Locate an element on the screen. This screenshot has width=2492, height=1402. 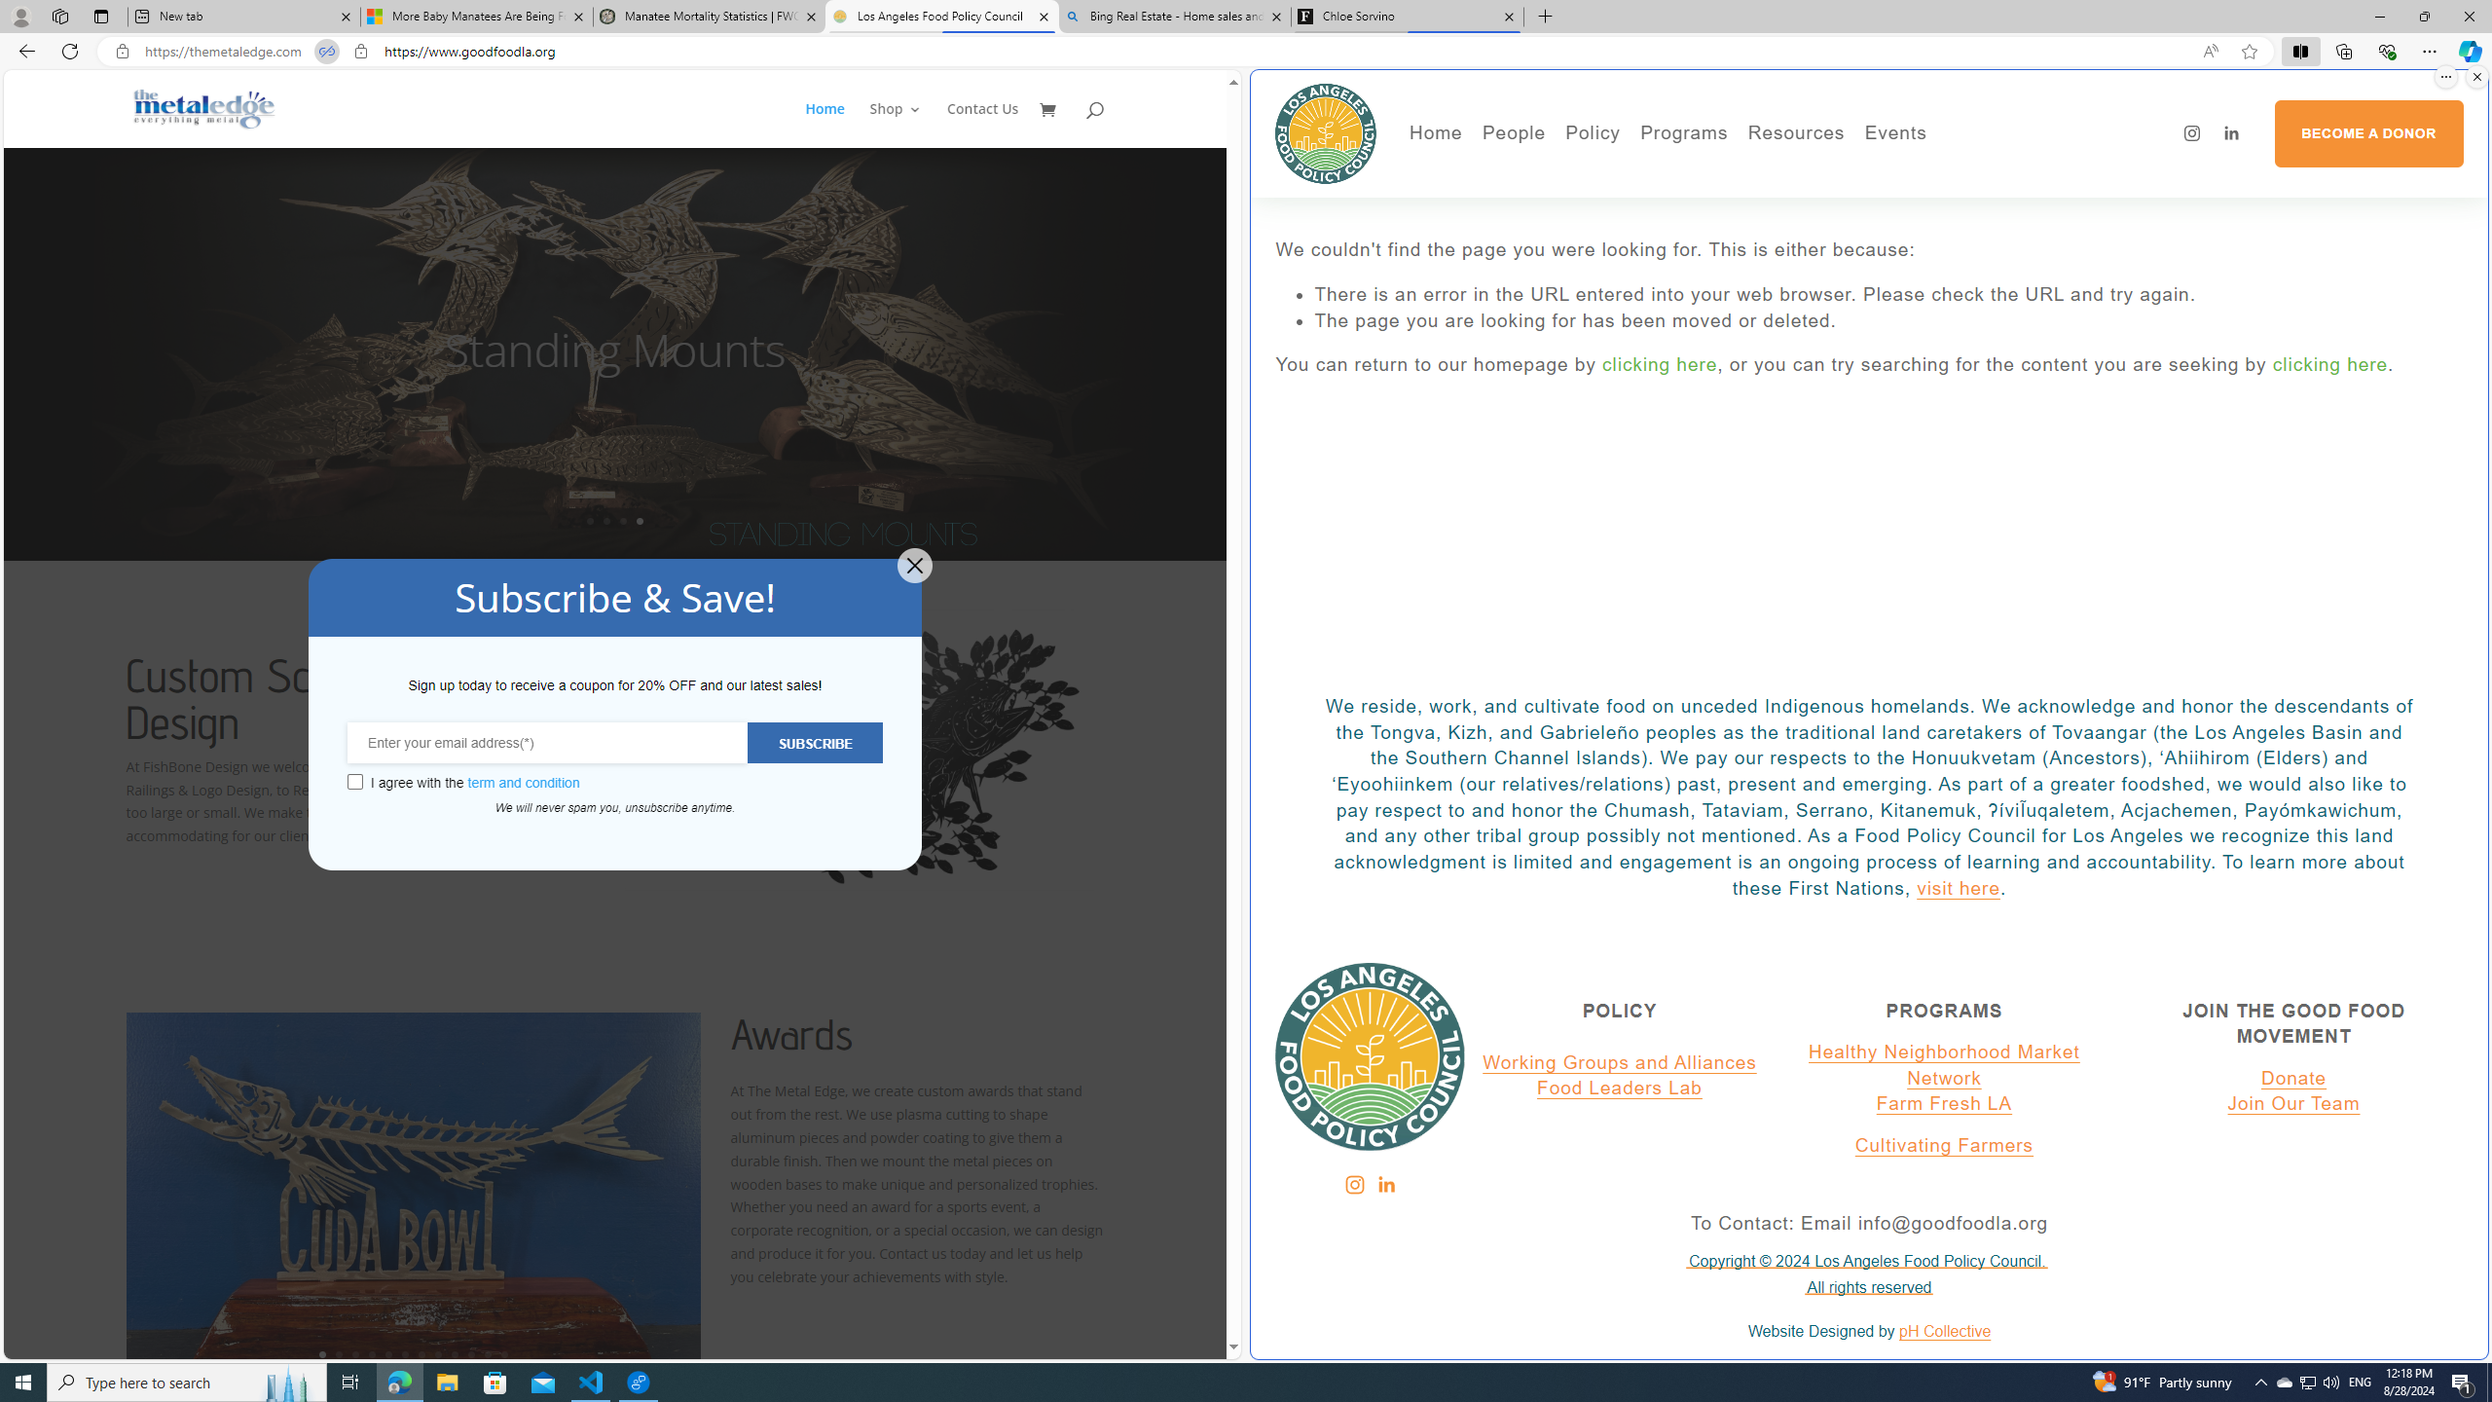
12 is located at coordinates (504, 1353).